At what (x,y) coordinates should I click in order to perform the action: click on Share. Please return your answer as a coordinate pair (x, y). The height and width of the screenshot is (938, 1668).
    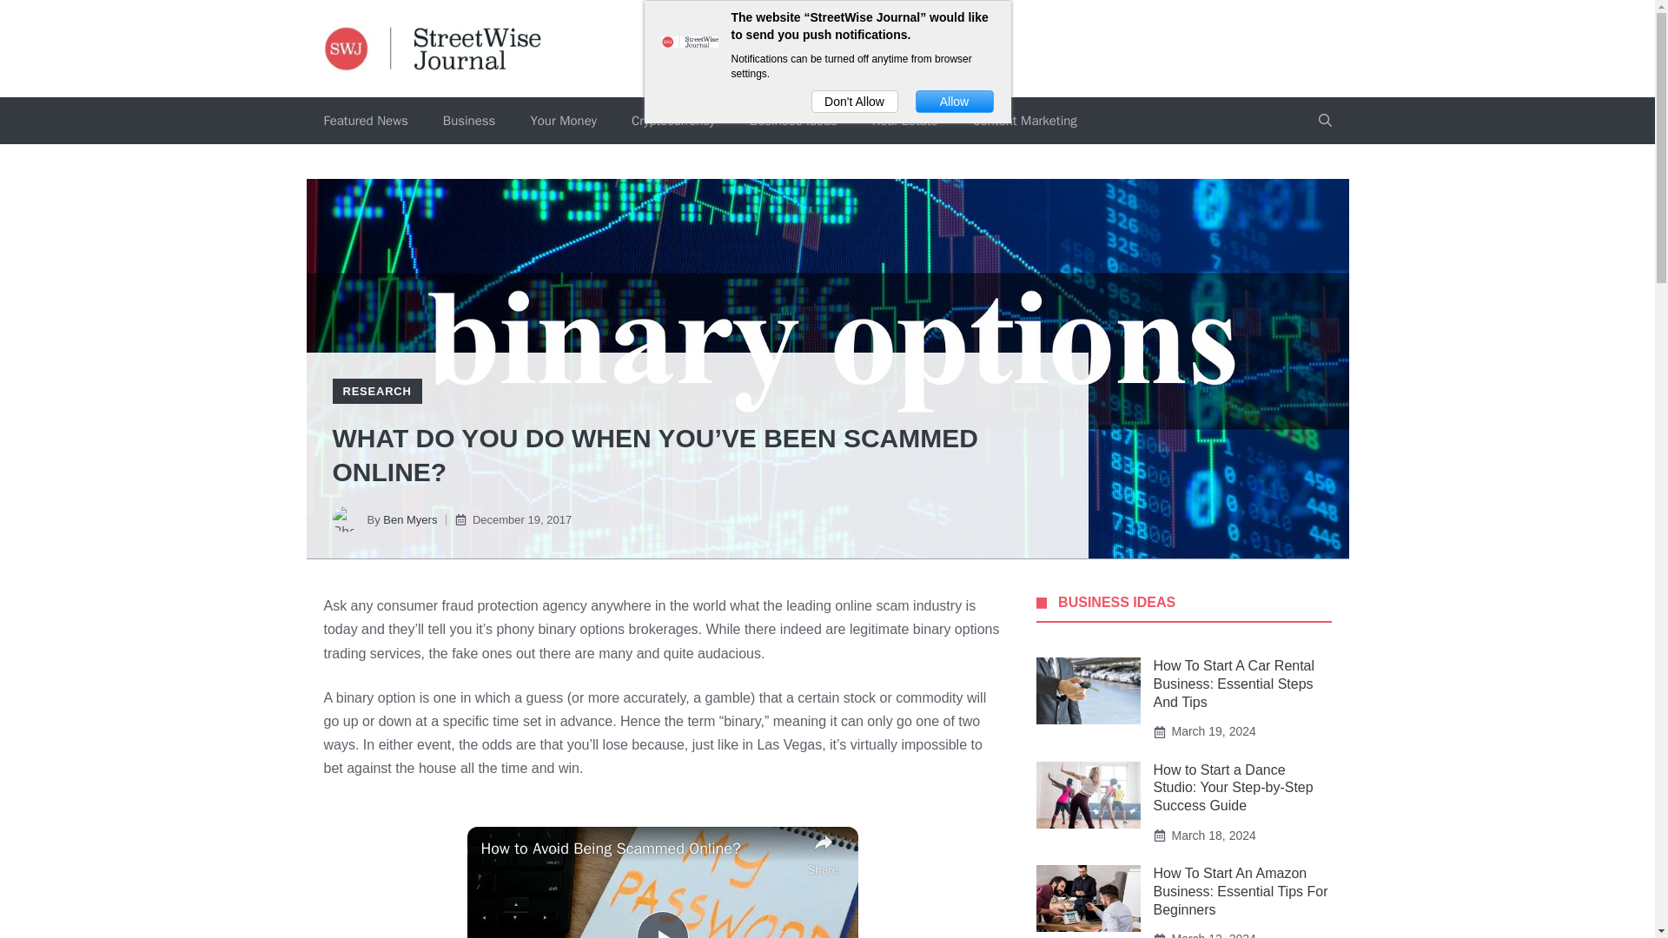
    Looking at the image, I should click on (823, 854).